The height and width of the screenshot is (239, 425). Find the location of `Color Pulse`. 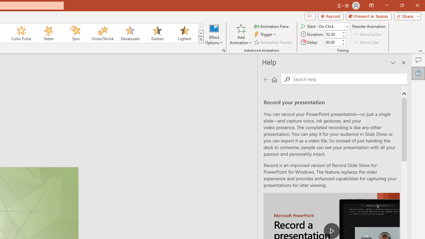

Color Pulse is located at coordinates (21, 33).